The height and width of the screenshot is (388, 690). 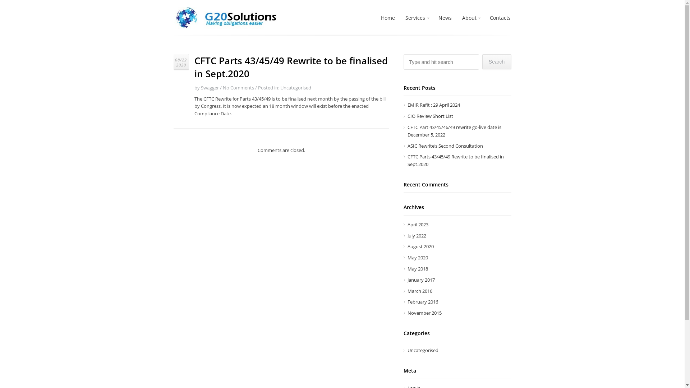 What do you see at coordinates (418, 269) in the screenshot?
I see `May 2018` at bounding box center [418, 269].